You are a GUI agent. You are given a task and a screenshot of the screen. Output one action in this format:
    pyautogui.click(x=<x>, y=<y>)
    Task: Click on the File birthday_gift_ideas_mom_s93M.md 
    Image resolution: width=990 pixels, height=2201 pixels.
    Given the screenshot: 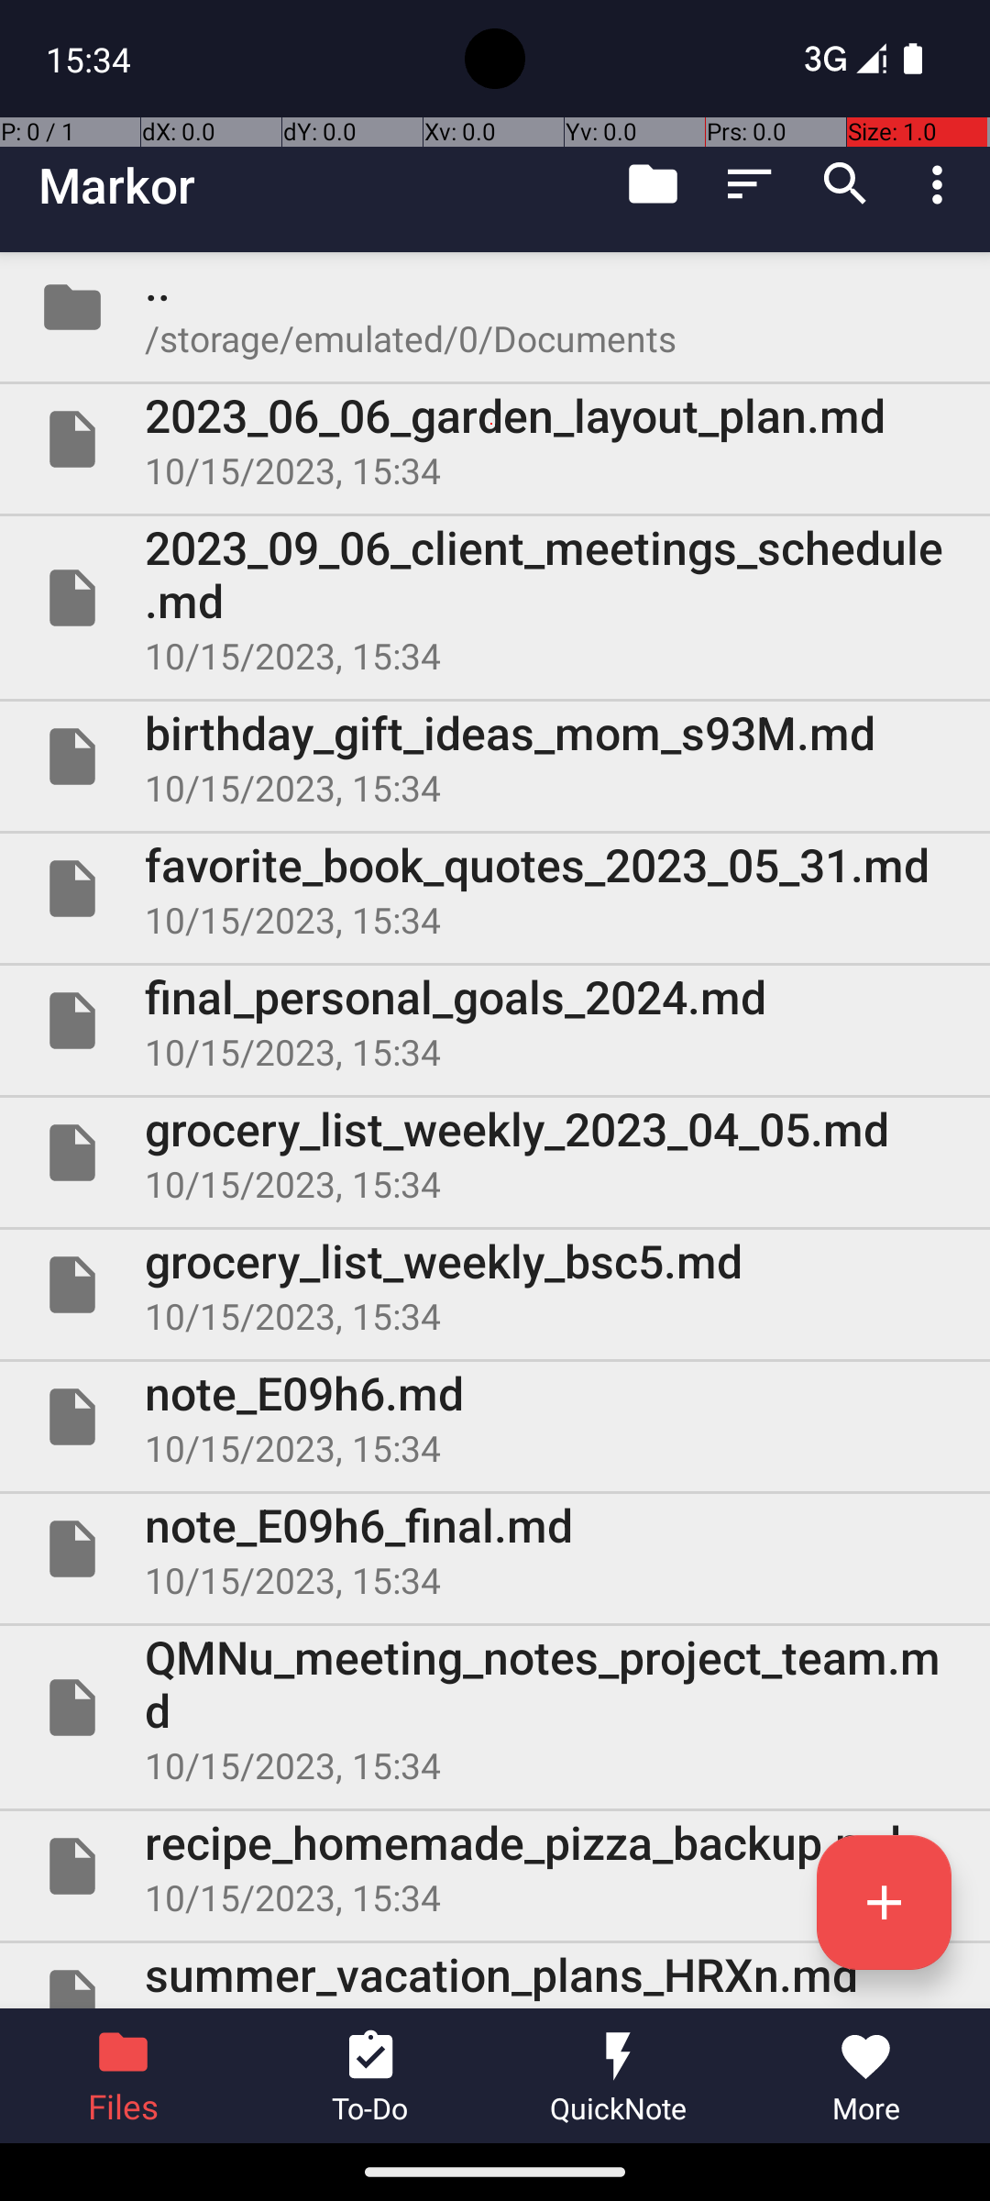 What is the action you would take?
    pyautogui.click(x=495, y=757)
    